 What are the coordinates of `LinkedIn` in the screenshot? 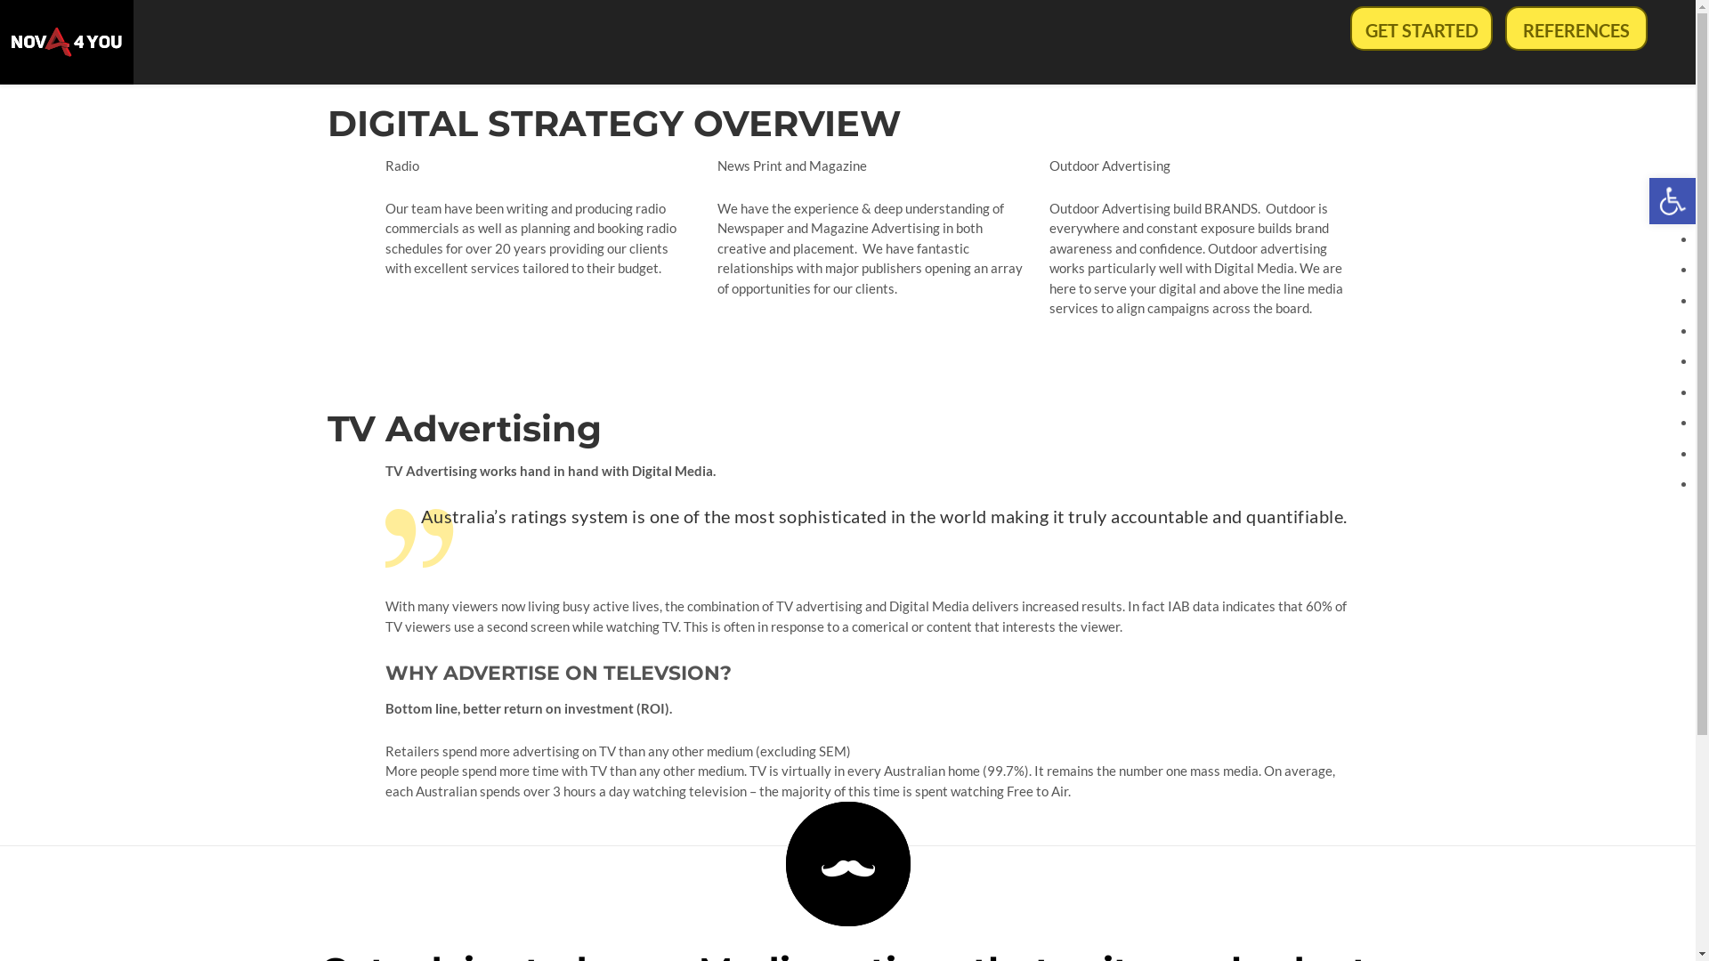 It's located at (1331, 904).